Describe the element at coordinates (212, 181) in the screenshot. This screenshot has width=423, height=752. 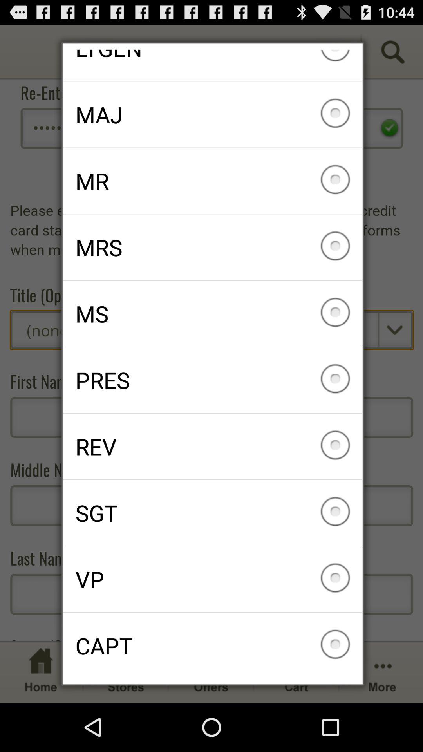
I see `turn on mr` at that location.